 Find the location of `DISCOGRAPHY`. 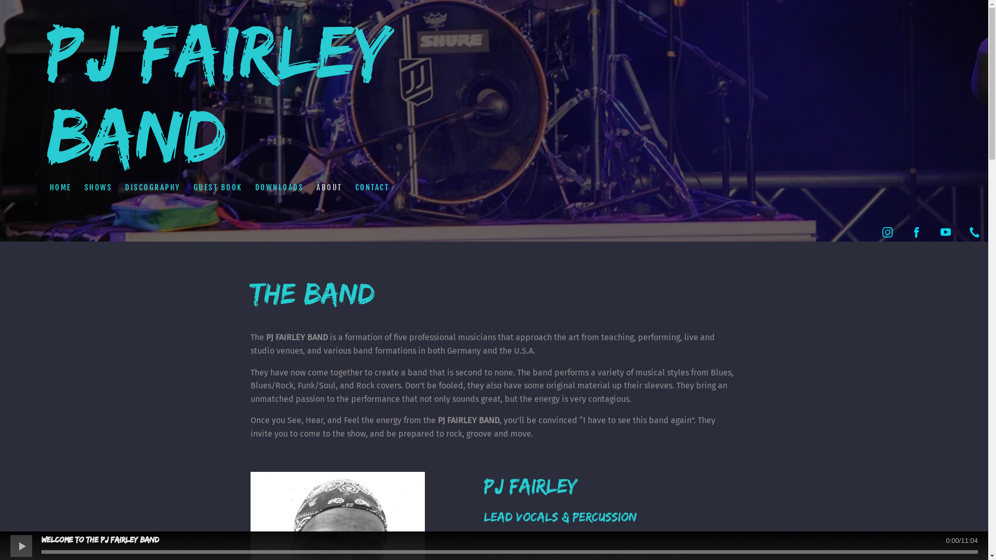

DISCOGRAPHY is located at coordinates (153, 188).